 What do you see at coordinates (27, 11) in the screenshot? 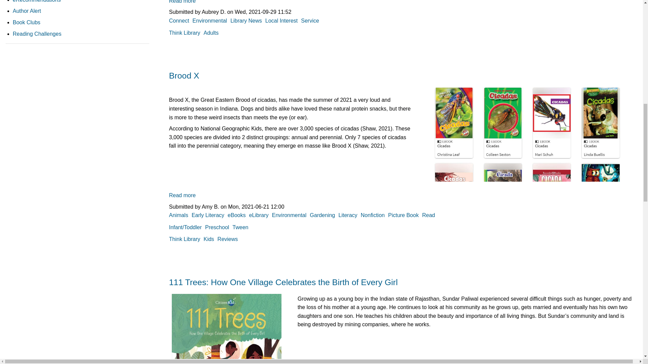
I see `Hoopla Cicada Titles` at bounding box center [27, 11].